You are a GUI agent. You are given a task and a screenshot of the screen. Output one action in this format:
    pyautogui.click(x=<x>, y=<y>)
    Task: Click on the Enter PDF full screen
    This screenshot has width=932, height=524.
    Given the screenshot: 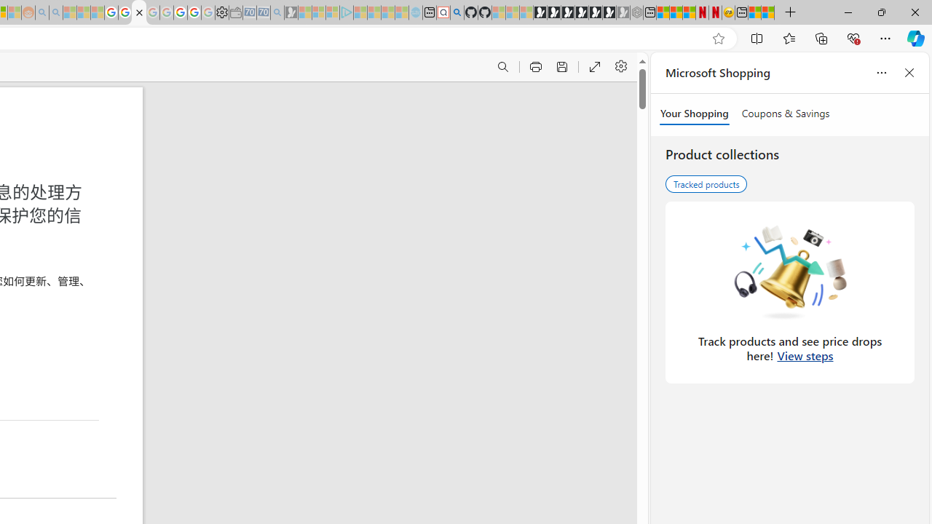 What is the action you would take?
    pyautogui.click(x=594, y=67)
    